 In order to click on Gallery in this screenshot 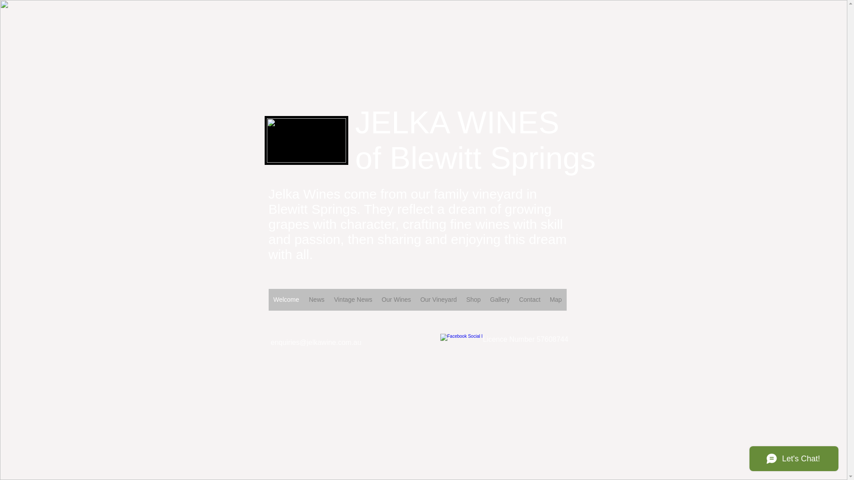, I will do `click(500, 300)`.